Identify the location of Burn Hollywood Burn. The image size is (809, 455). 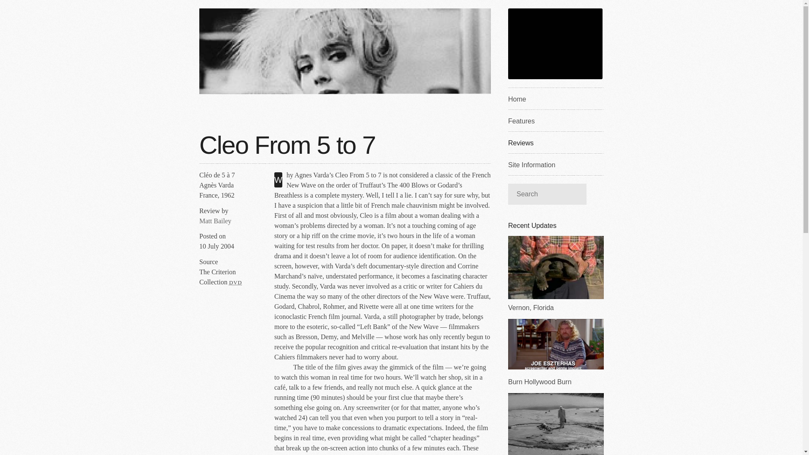
(555, 352).